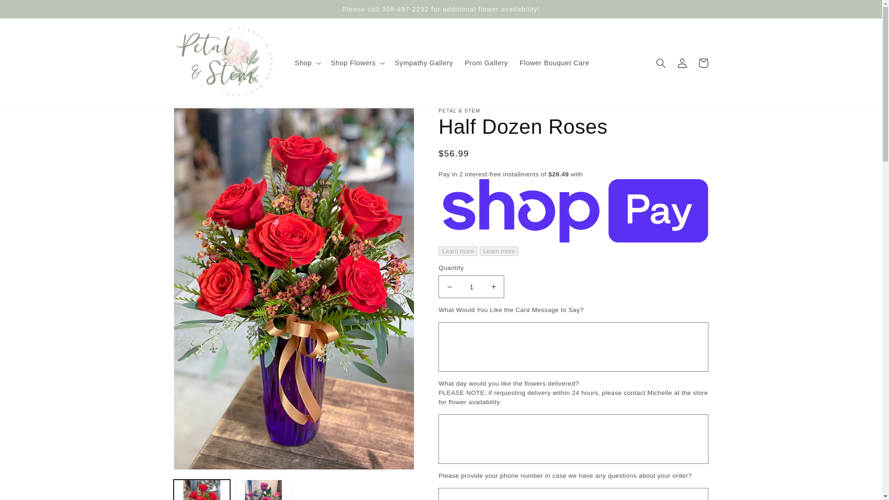 This screenshot has width=889, height=500. What do you see at coordinates (471, 287) in the screenshot?
I see `1` at bounding box center [471, 287].